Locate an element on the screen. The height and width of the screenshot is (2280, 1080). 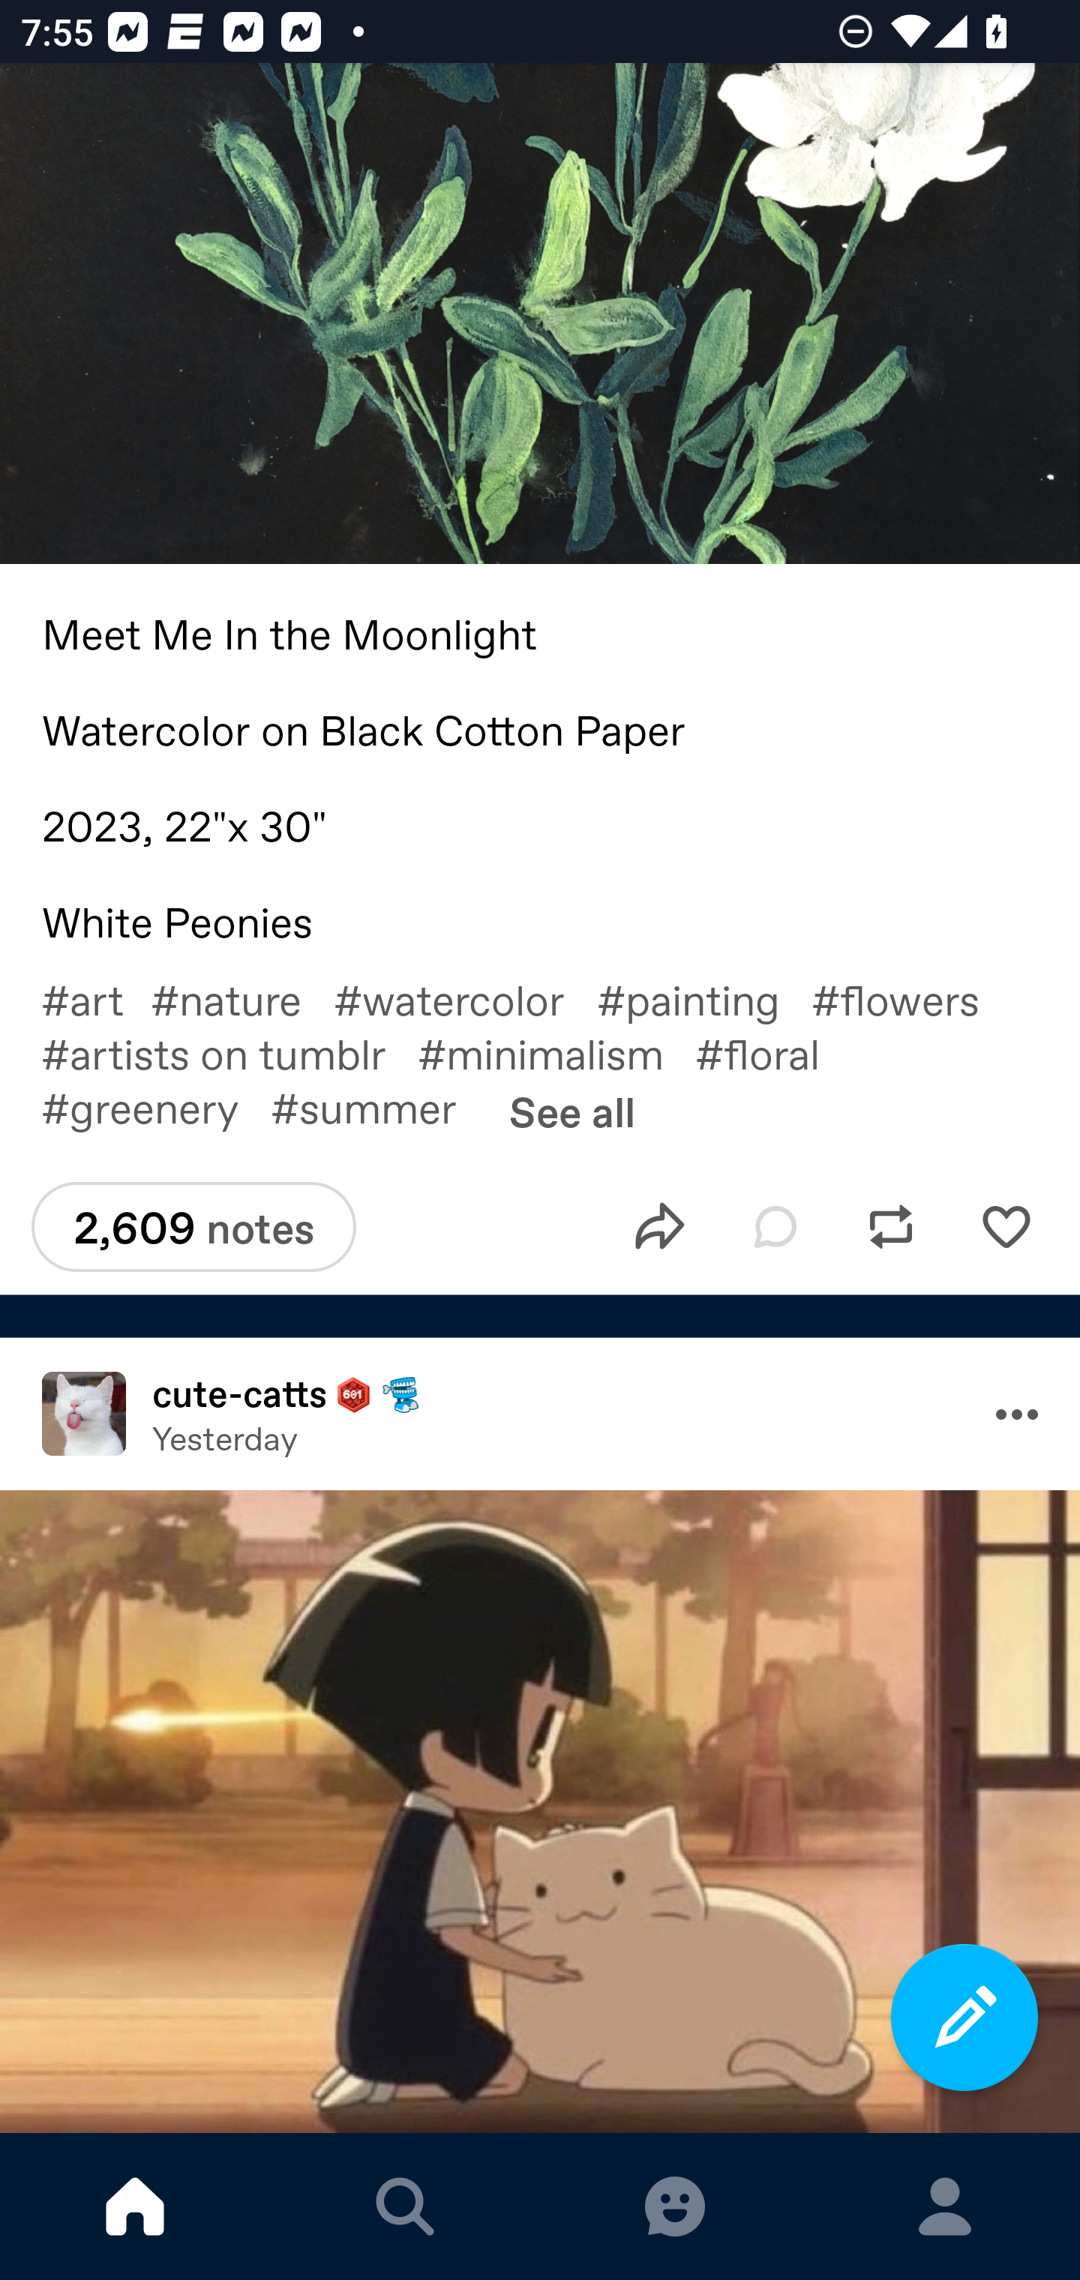
#art is located at coordinates (96, 999).